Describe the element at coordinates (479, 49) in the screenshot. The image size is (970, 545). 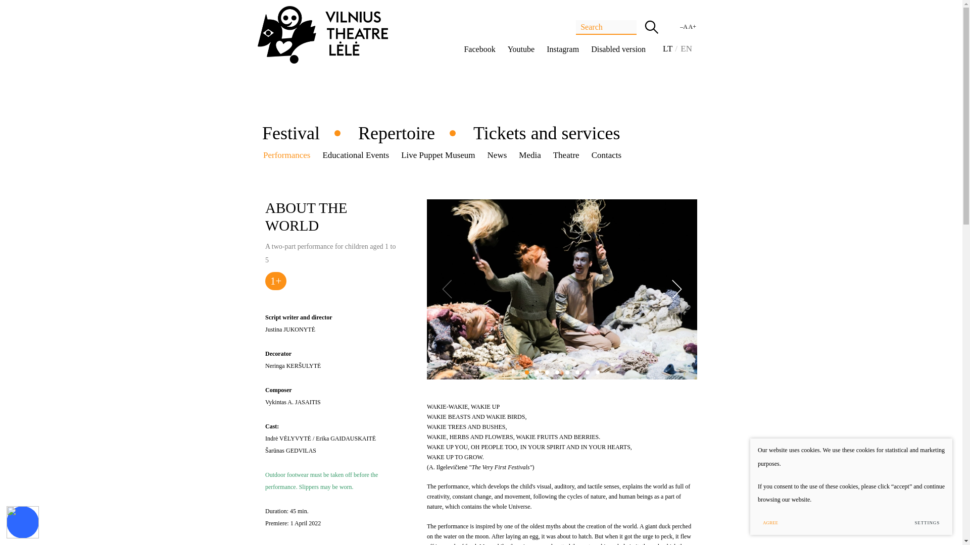
I see `Facebook` at that location.